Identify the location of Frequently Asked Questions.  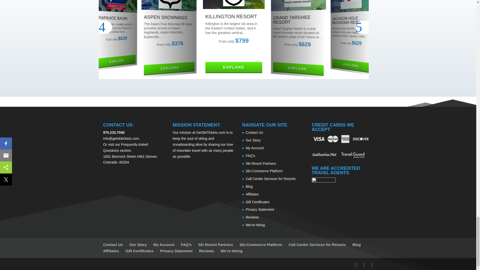
(125, 147).